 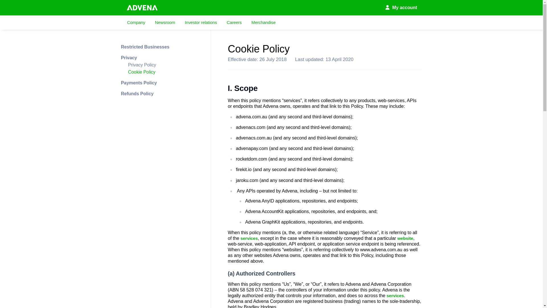 I want to click on Company, so click(x=136, y=22).